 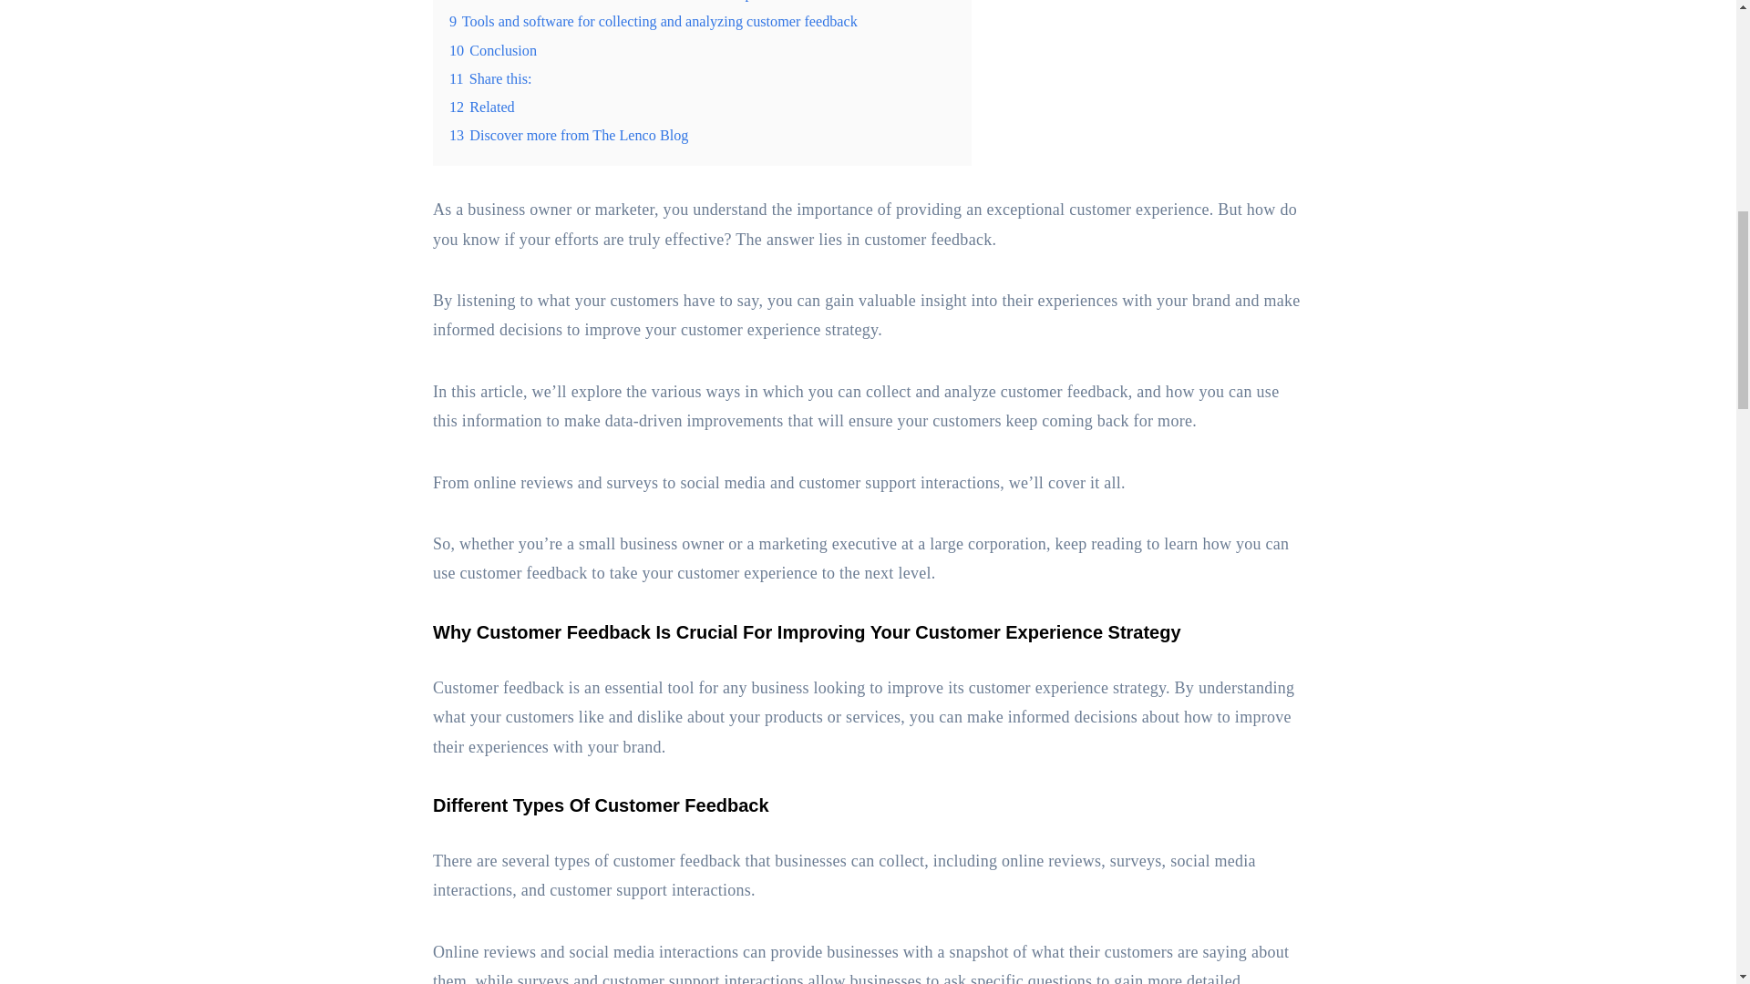 What do you see at coordinates (490, 78) in the screenshot?
I see `11 Share this:` at bounding box center [490, 78].